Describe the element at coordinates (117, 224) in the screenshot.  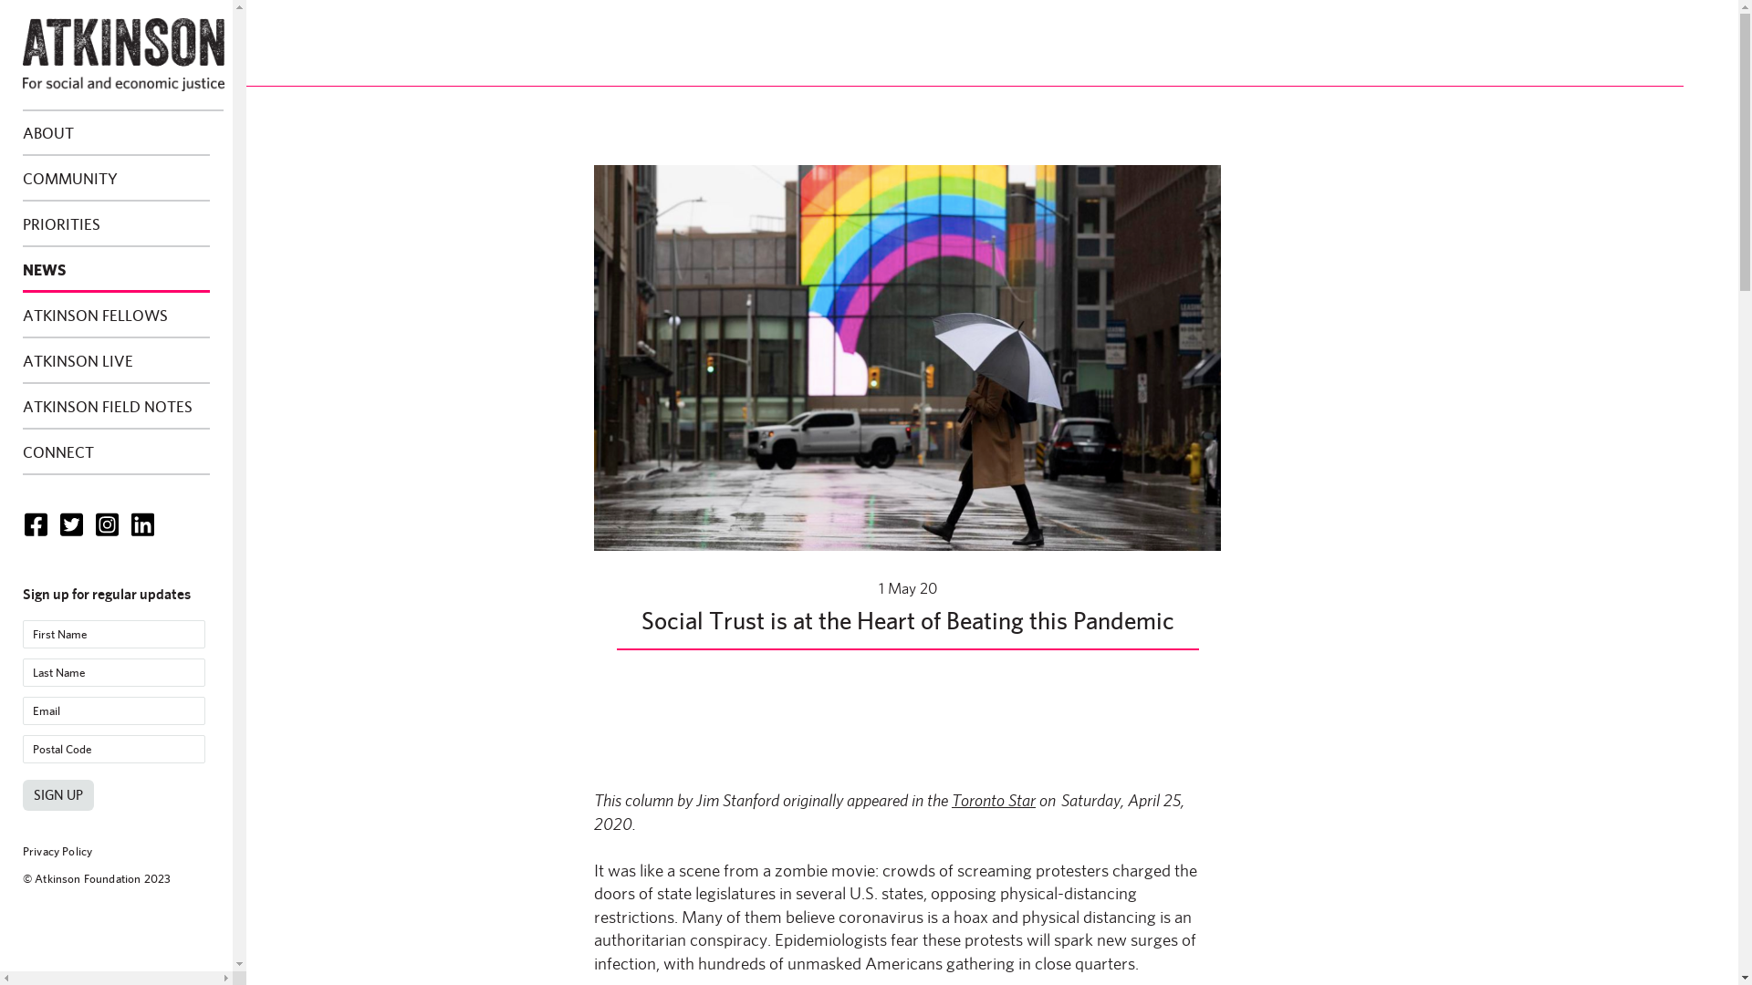
I see `PRIORITIES` at that location.